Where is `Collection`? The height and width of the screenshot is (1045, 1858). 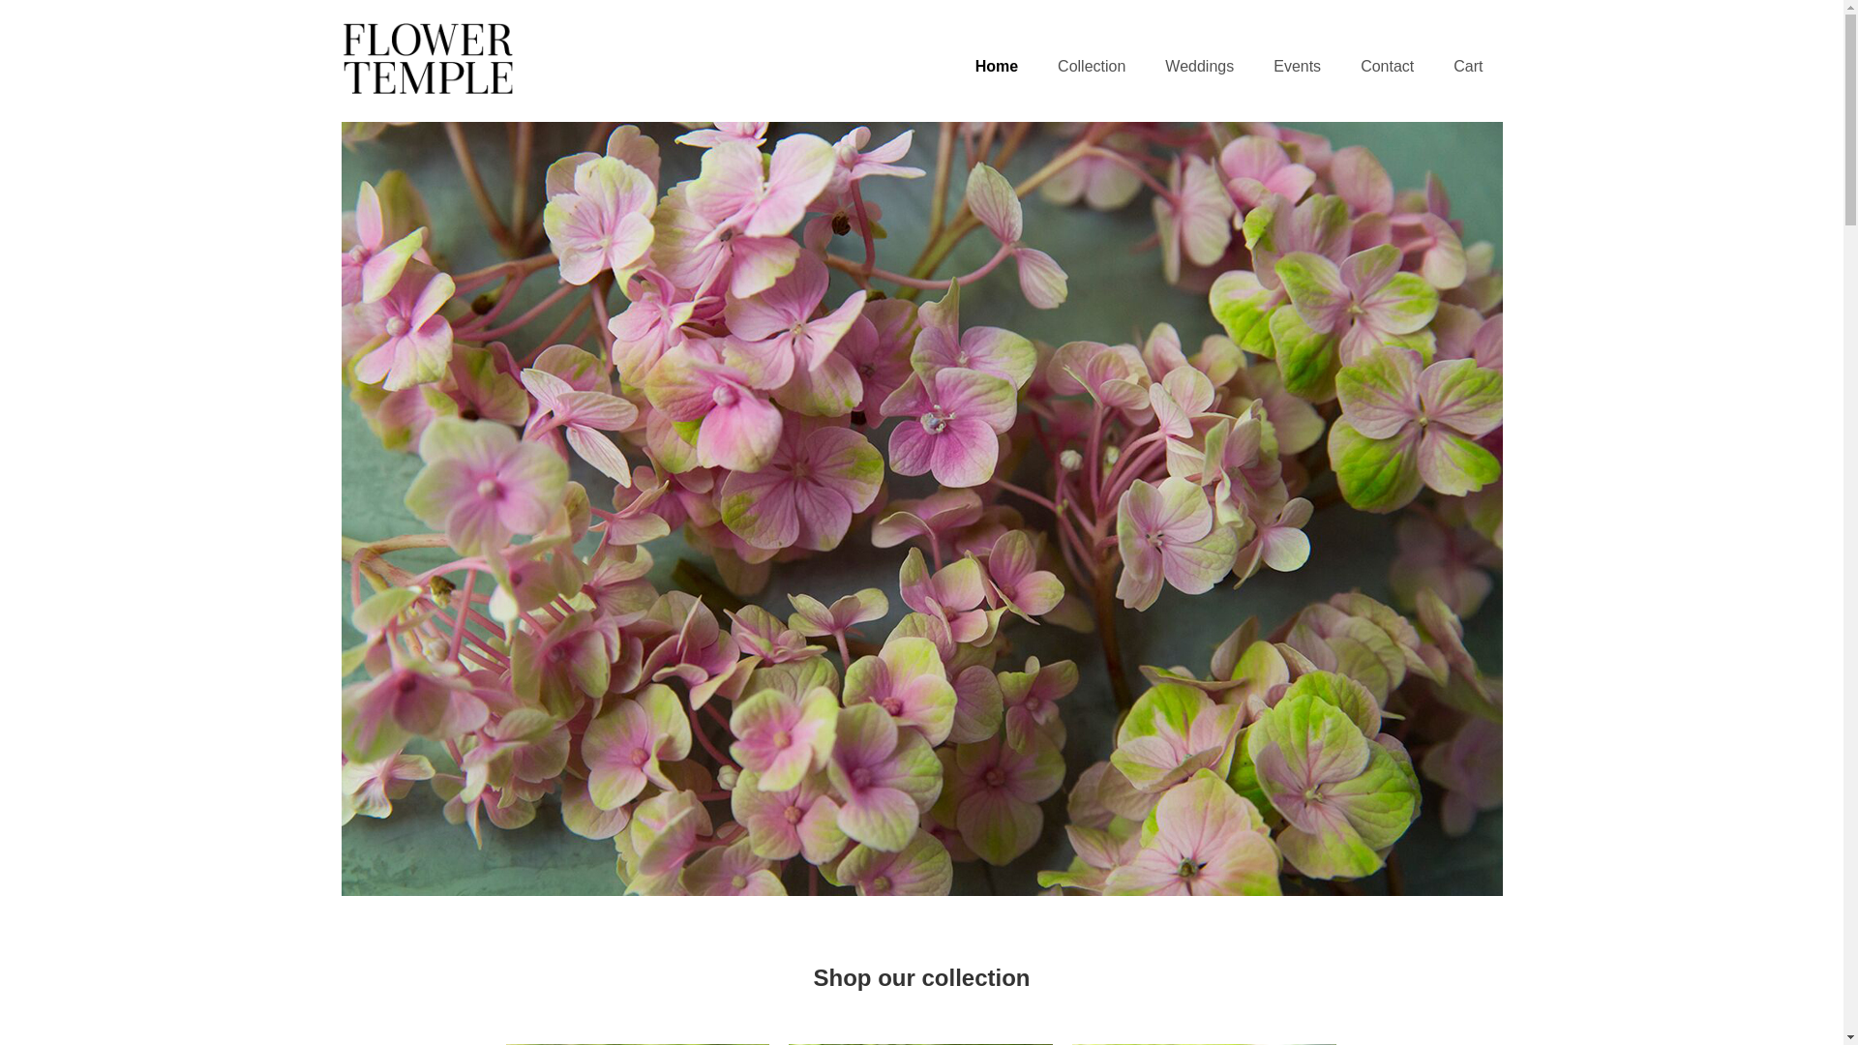
Collection is located at coordinates (1092, 68).